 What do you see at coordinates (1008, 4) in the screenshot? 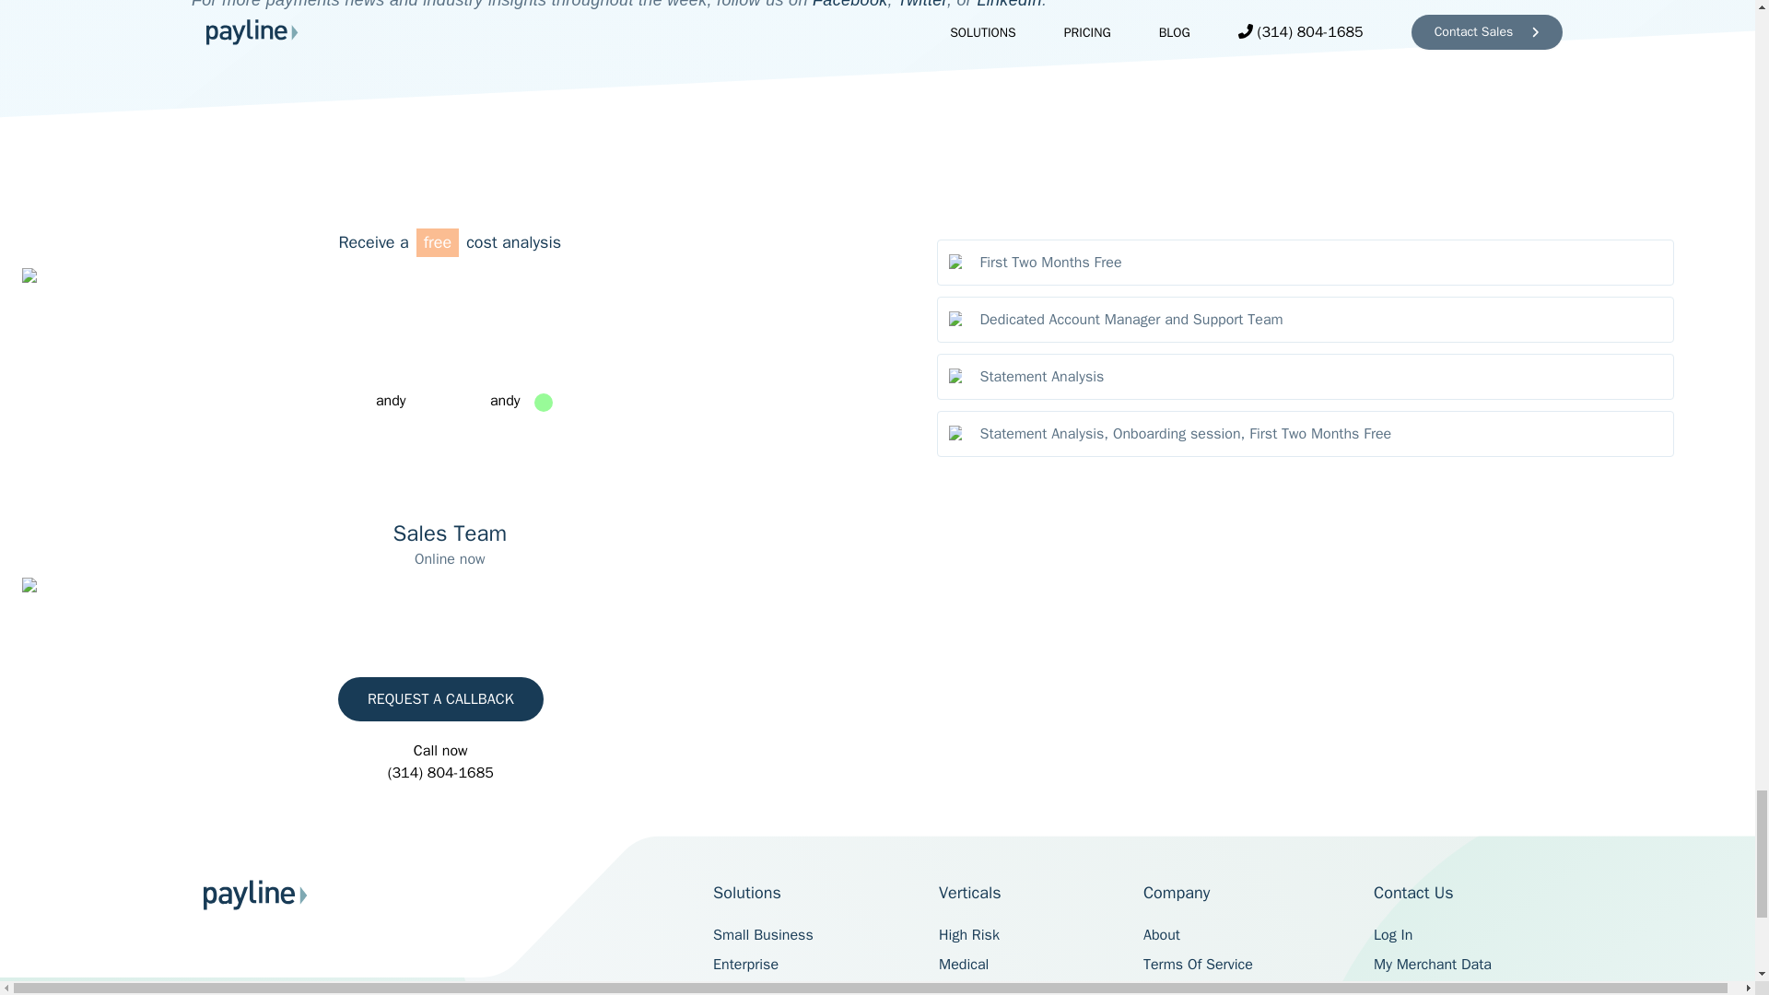
I see `LinkedIn` at bounding box center [1008, 4].